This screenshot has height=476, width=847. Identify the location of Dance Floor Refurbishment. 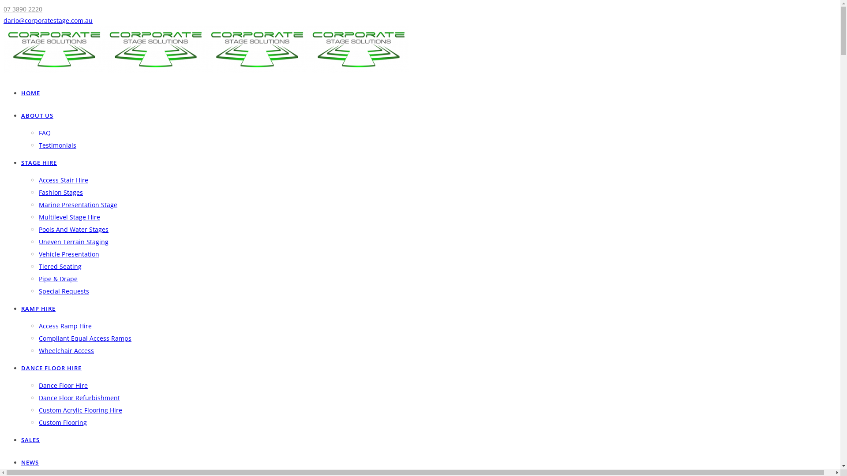
(79, 398).